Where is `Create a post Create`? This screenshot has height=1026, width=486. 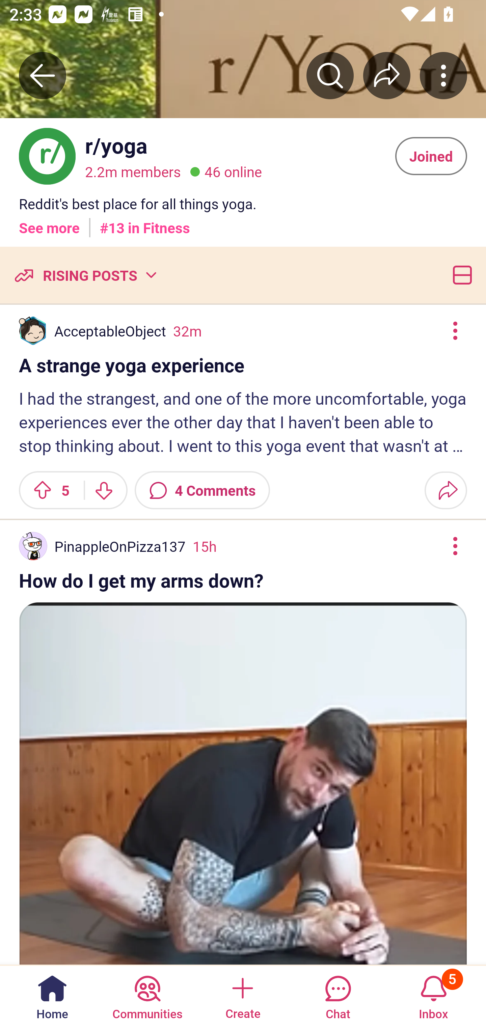 Create a post Create is located at coordinates (242, 995).